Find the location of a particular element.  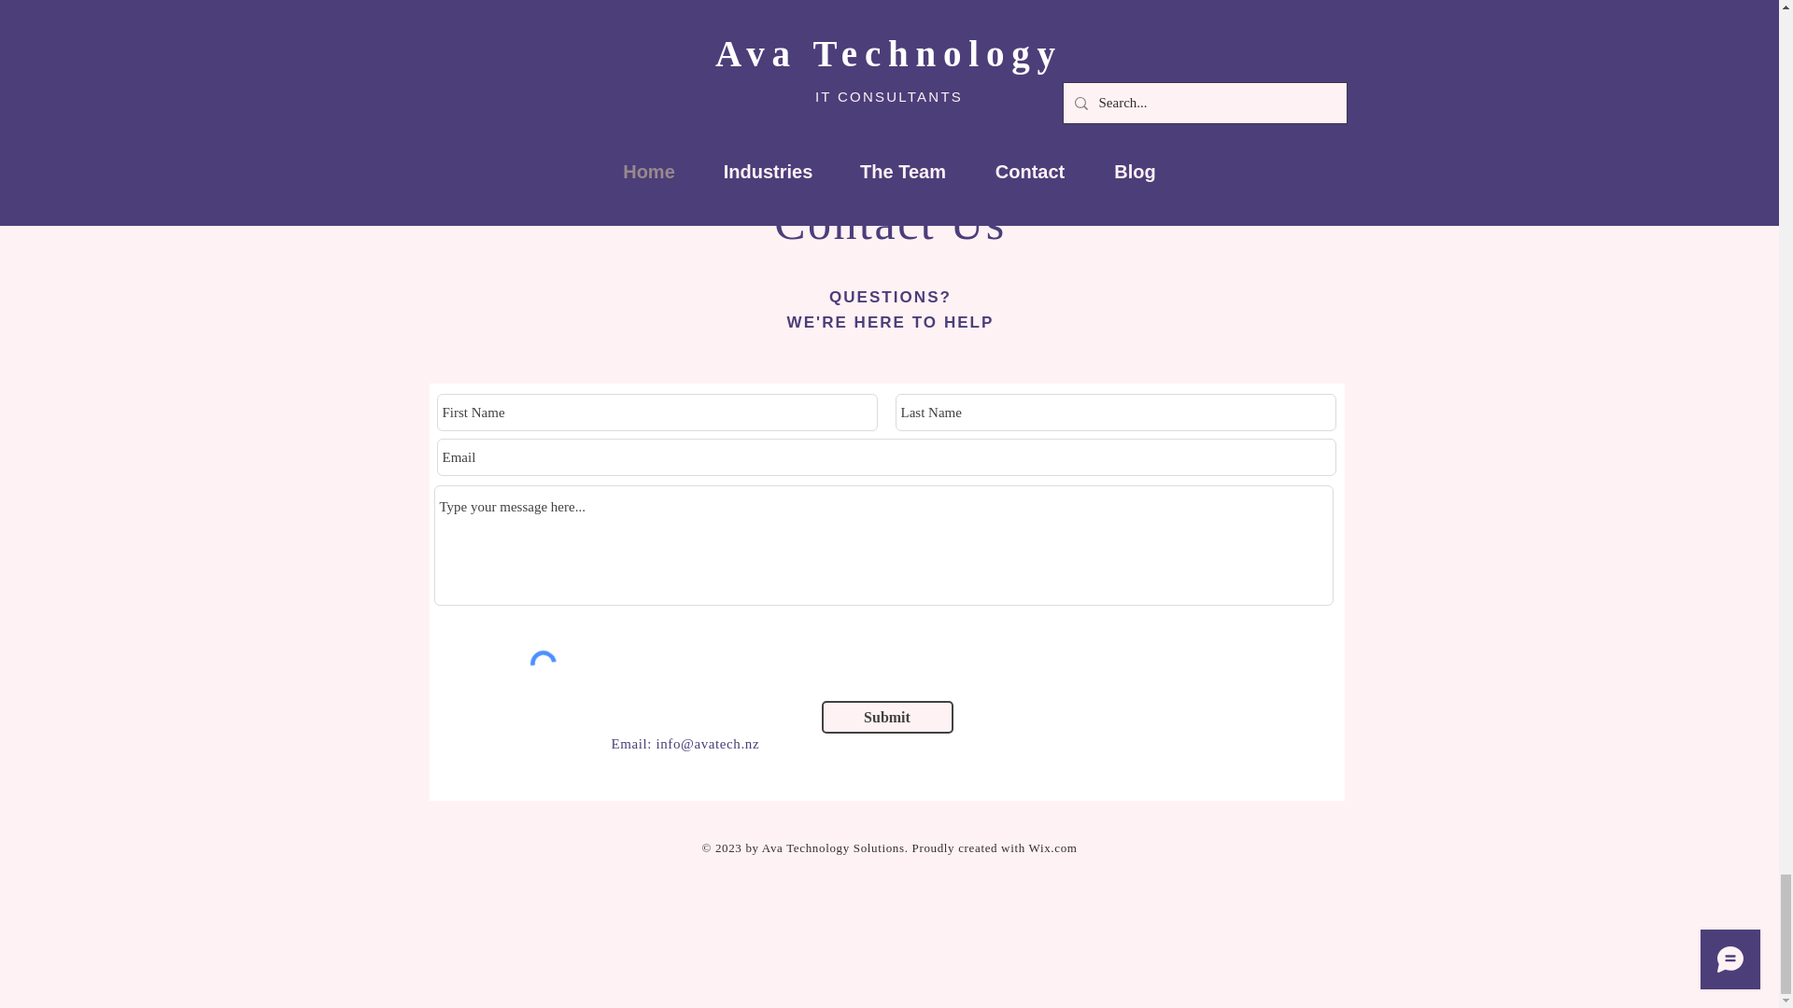

Wix.com is located at coordinates (1053, 847).